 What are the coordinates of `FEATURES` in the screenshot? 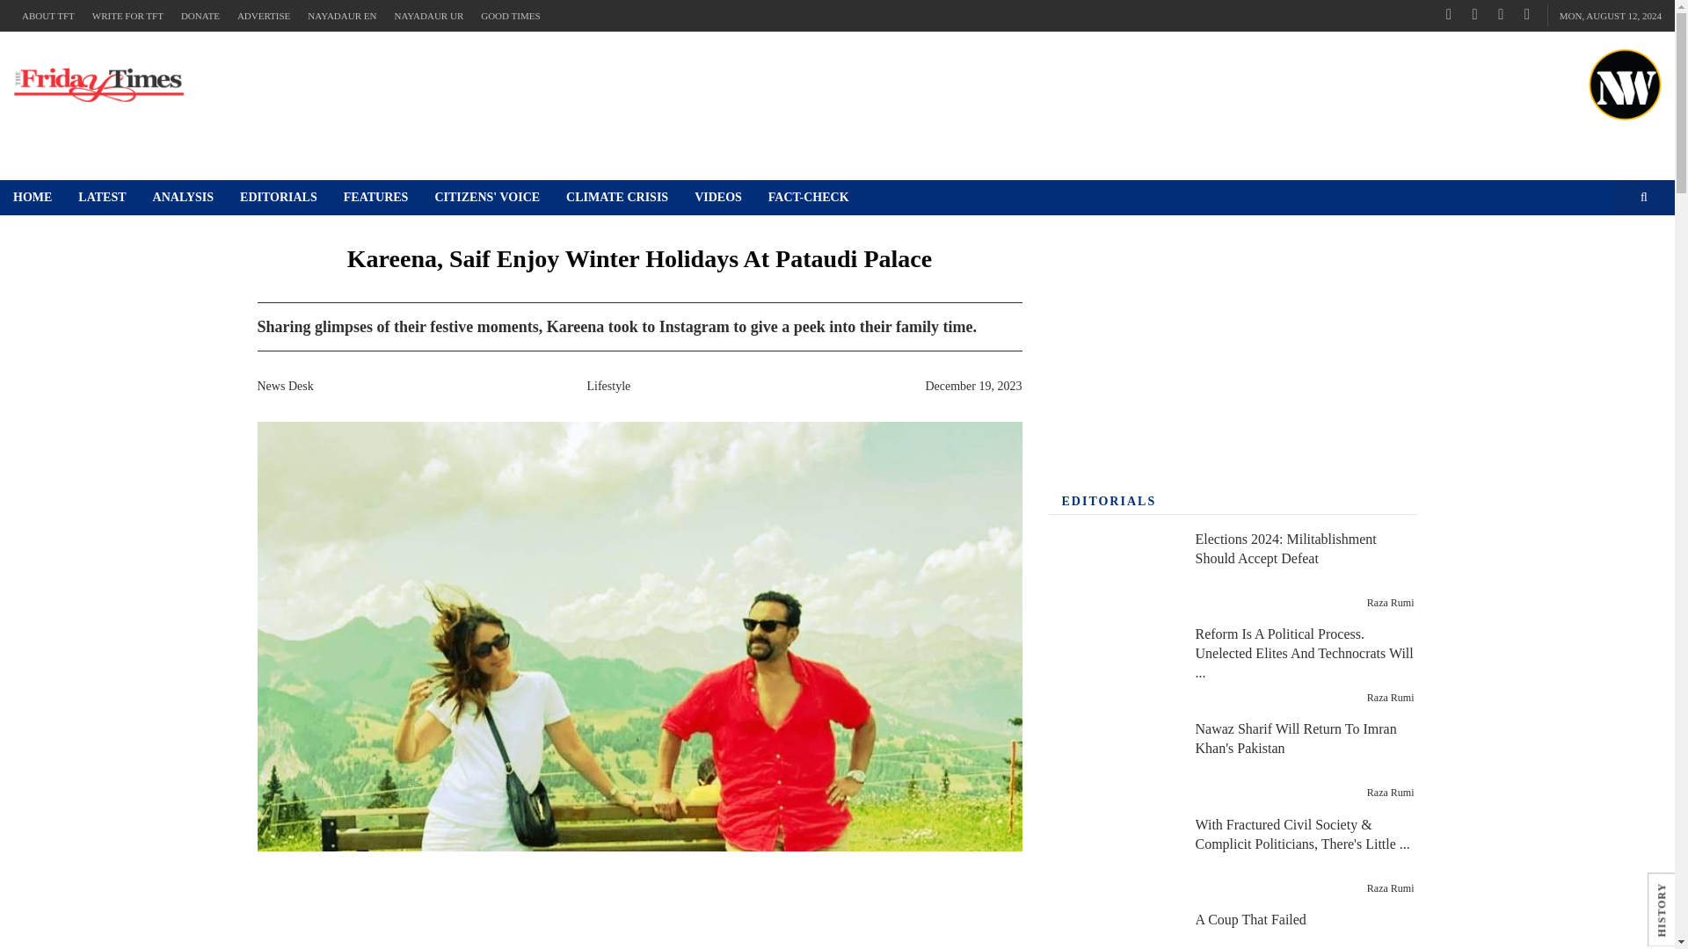 It's located at (376, 198).